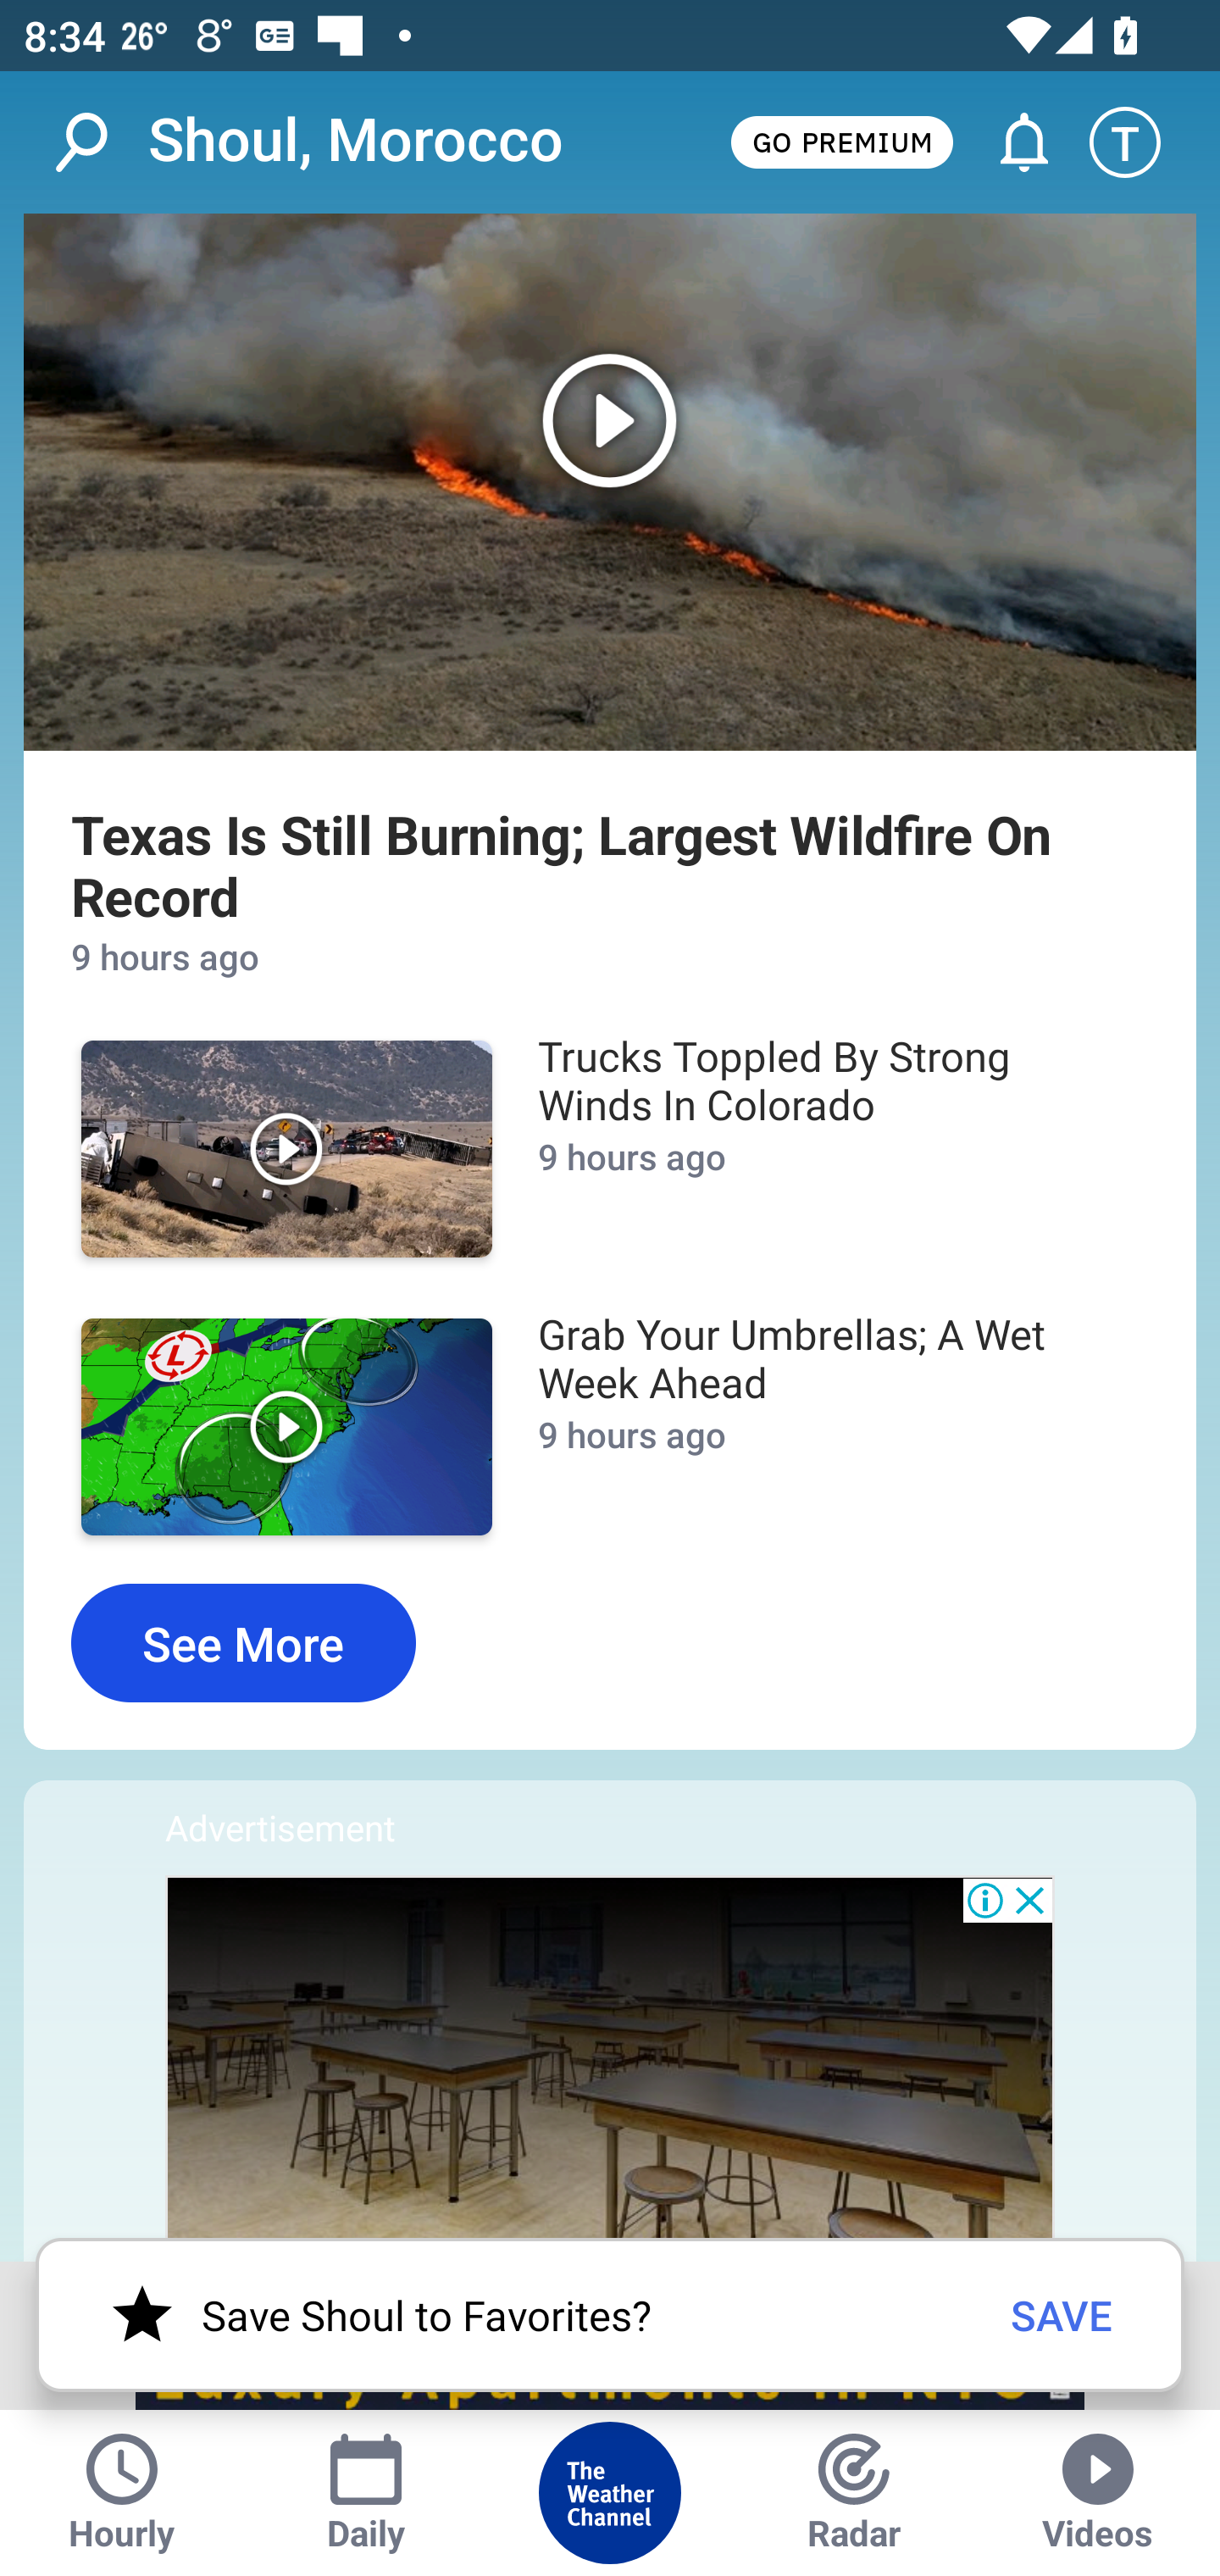 The image size is (1220, 2576). I want to click on See More, so click(243, 1643).